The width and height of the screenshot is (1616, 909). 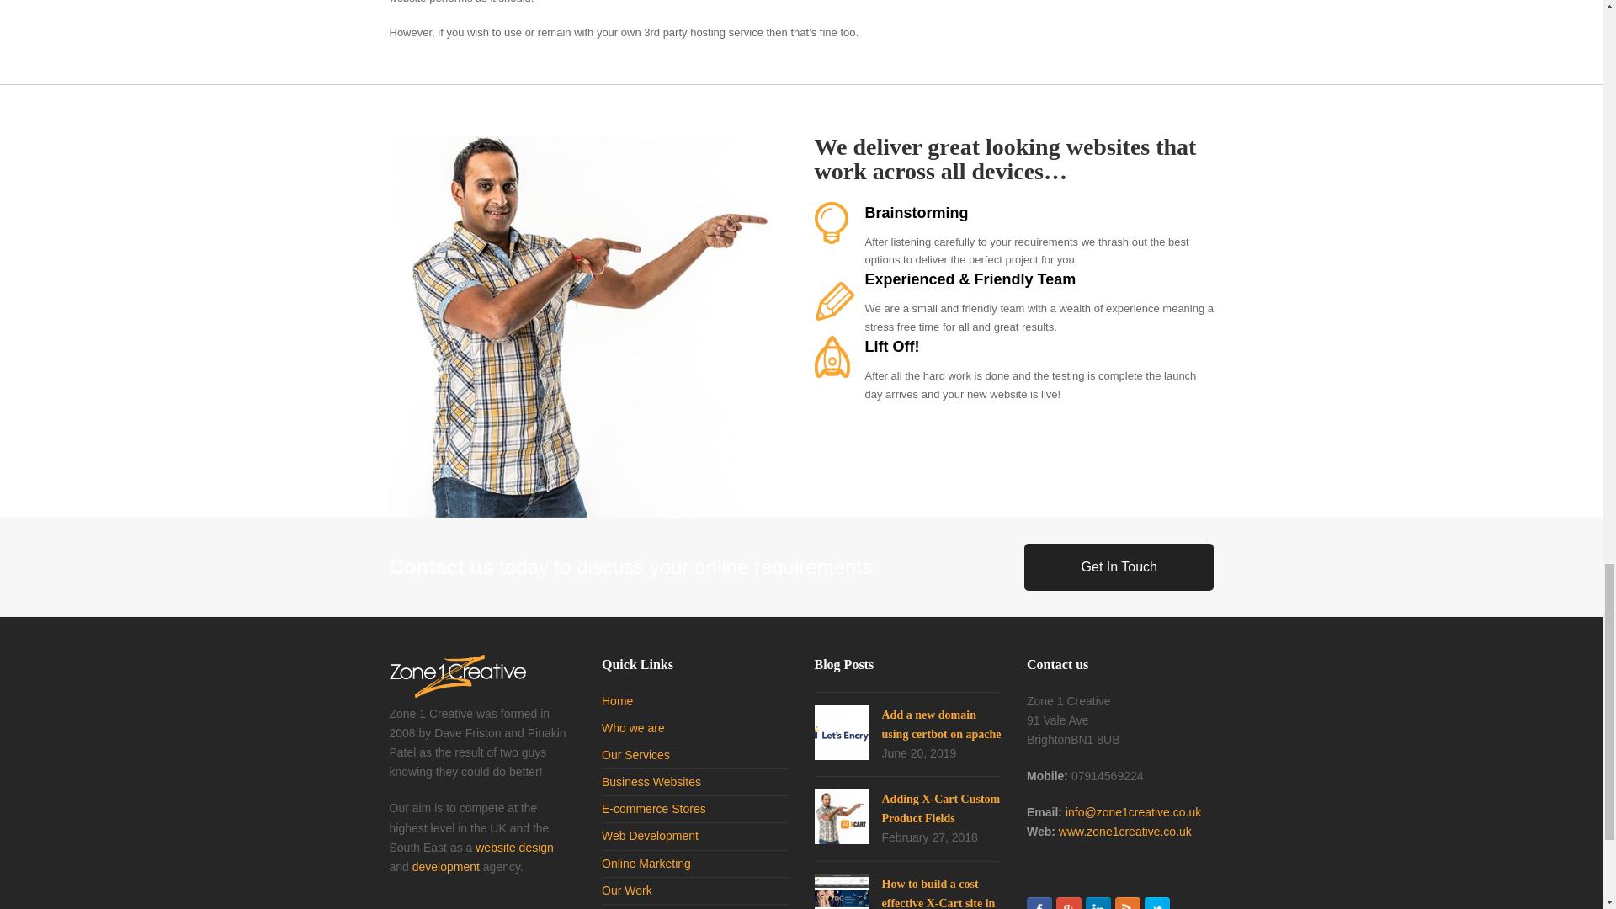 What do you see at coordinates (646, 864) in the screenshot?
I see `Online Marketing` at bounding box center [646, 864].